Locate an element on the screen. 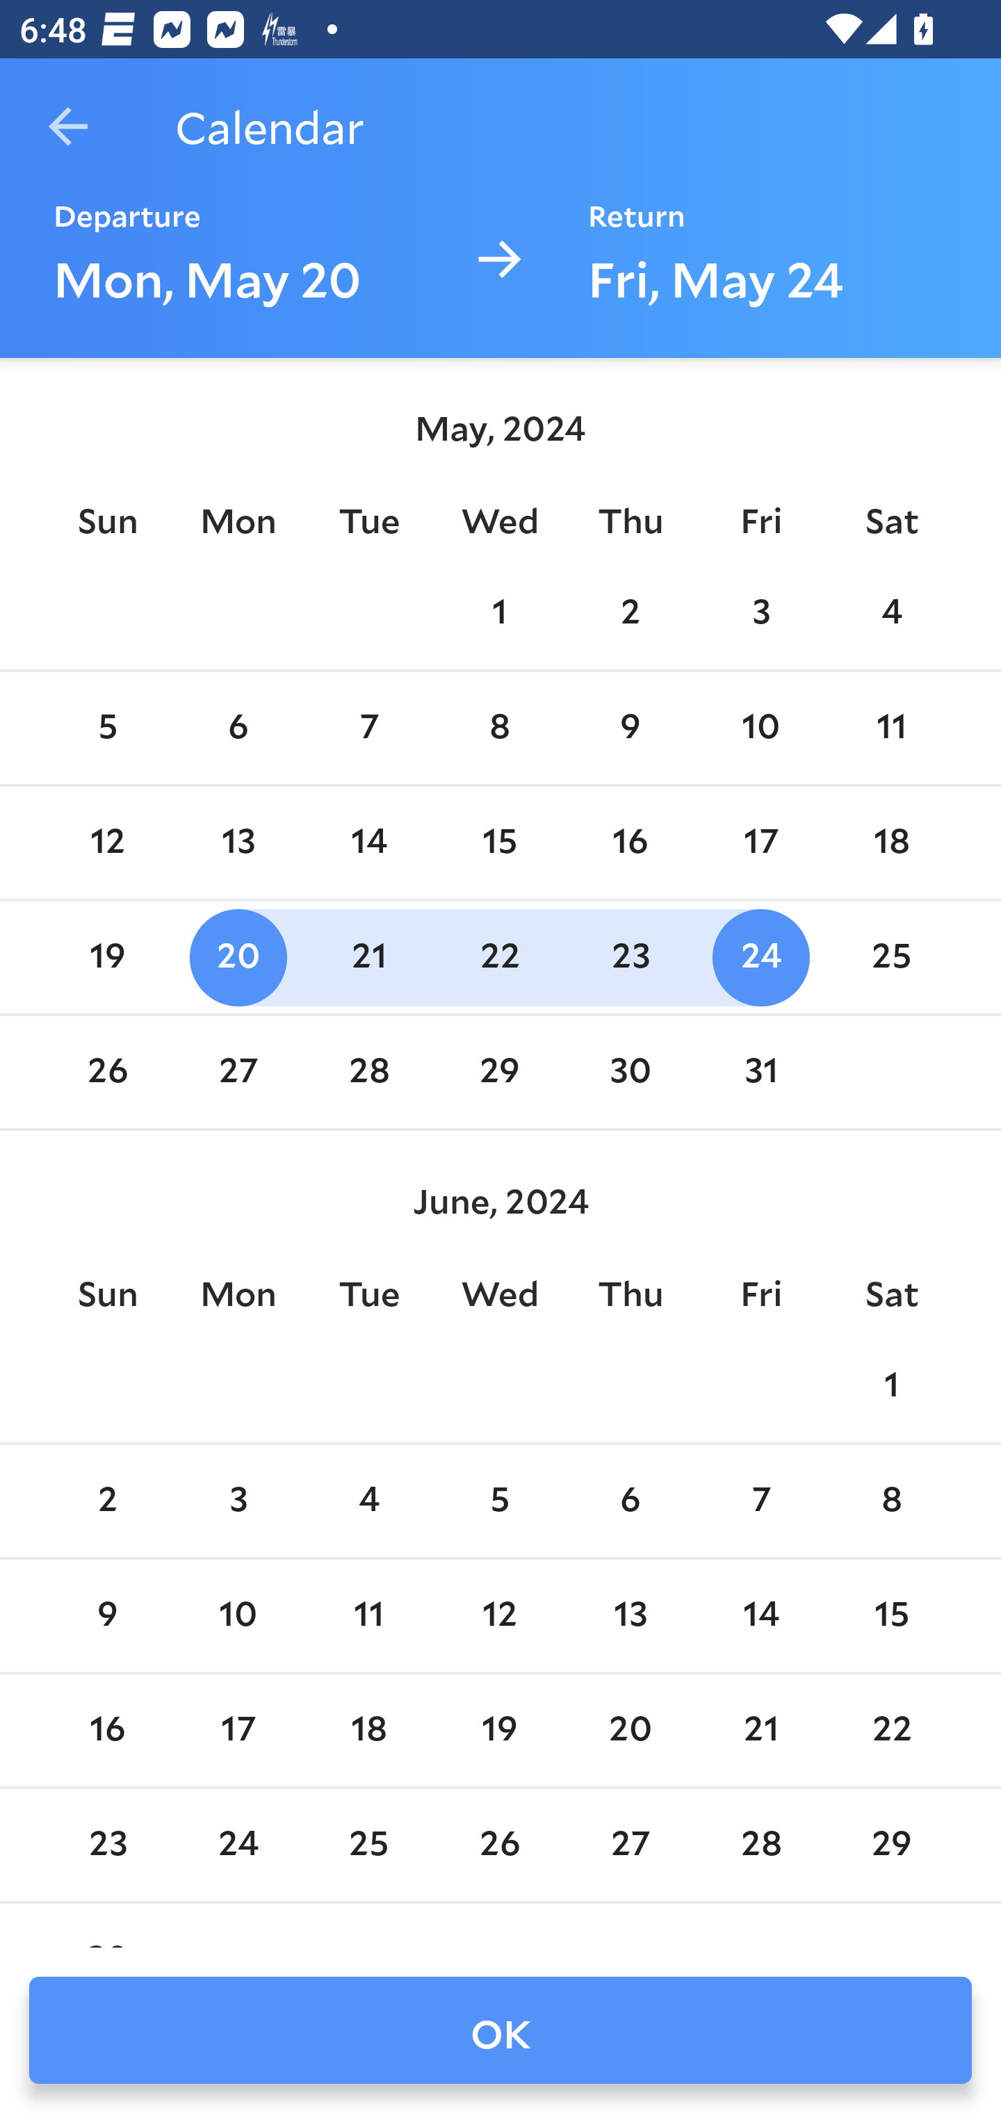 This screenshot has width=1001, height=2113. 8 is located at coordinates (500, 728).